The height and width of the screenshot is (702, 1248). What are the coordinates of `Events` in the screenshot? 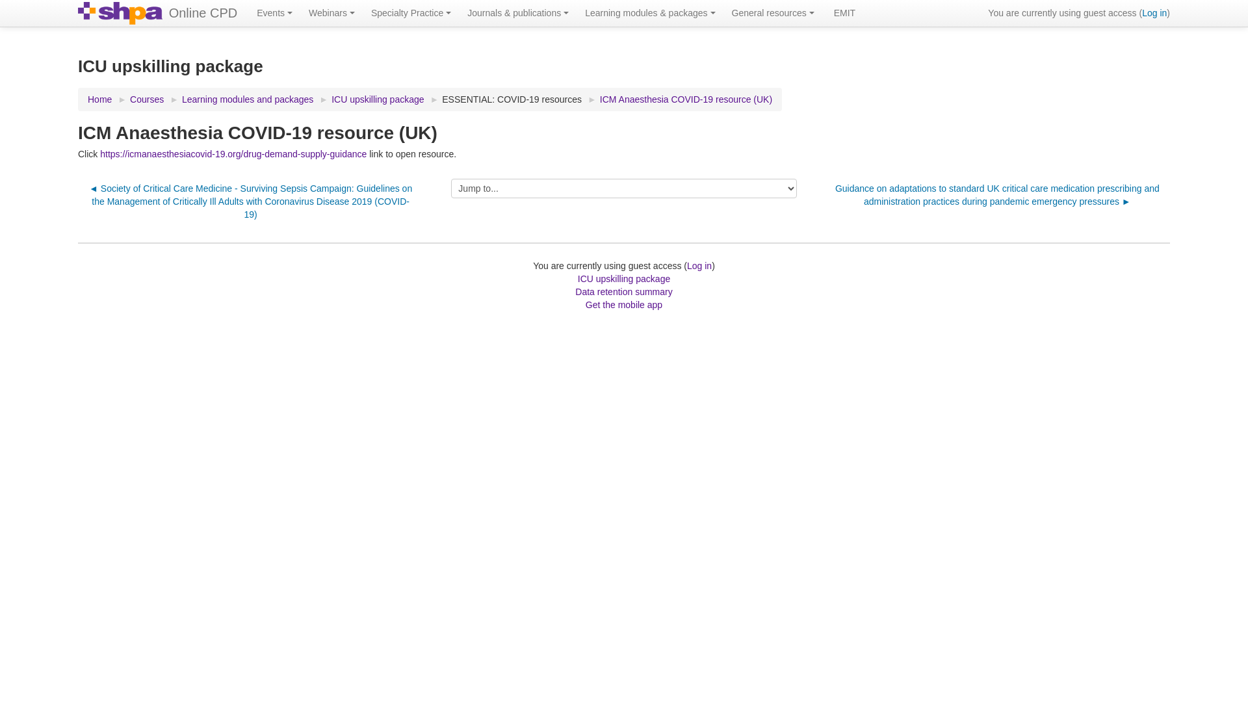 It's located at (276, 13).